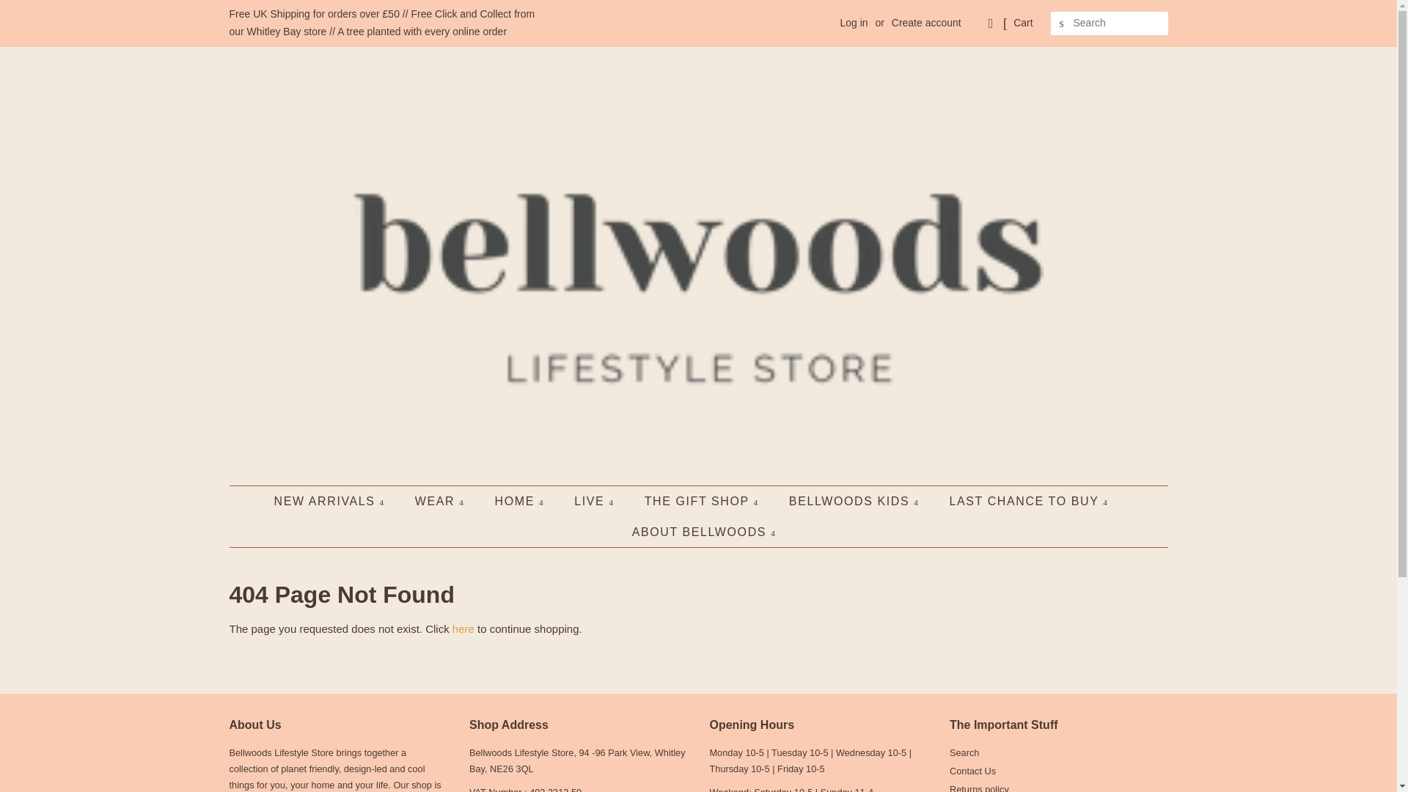 This screenshot has height=792, width=1408. I want to click on Create account, so click(926, 22).